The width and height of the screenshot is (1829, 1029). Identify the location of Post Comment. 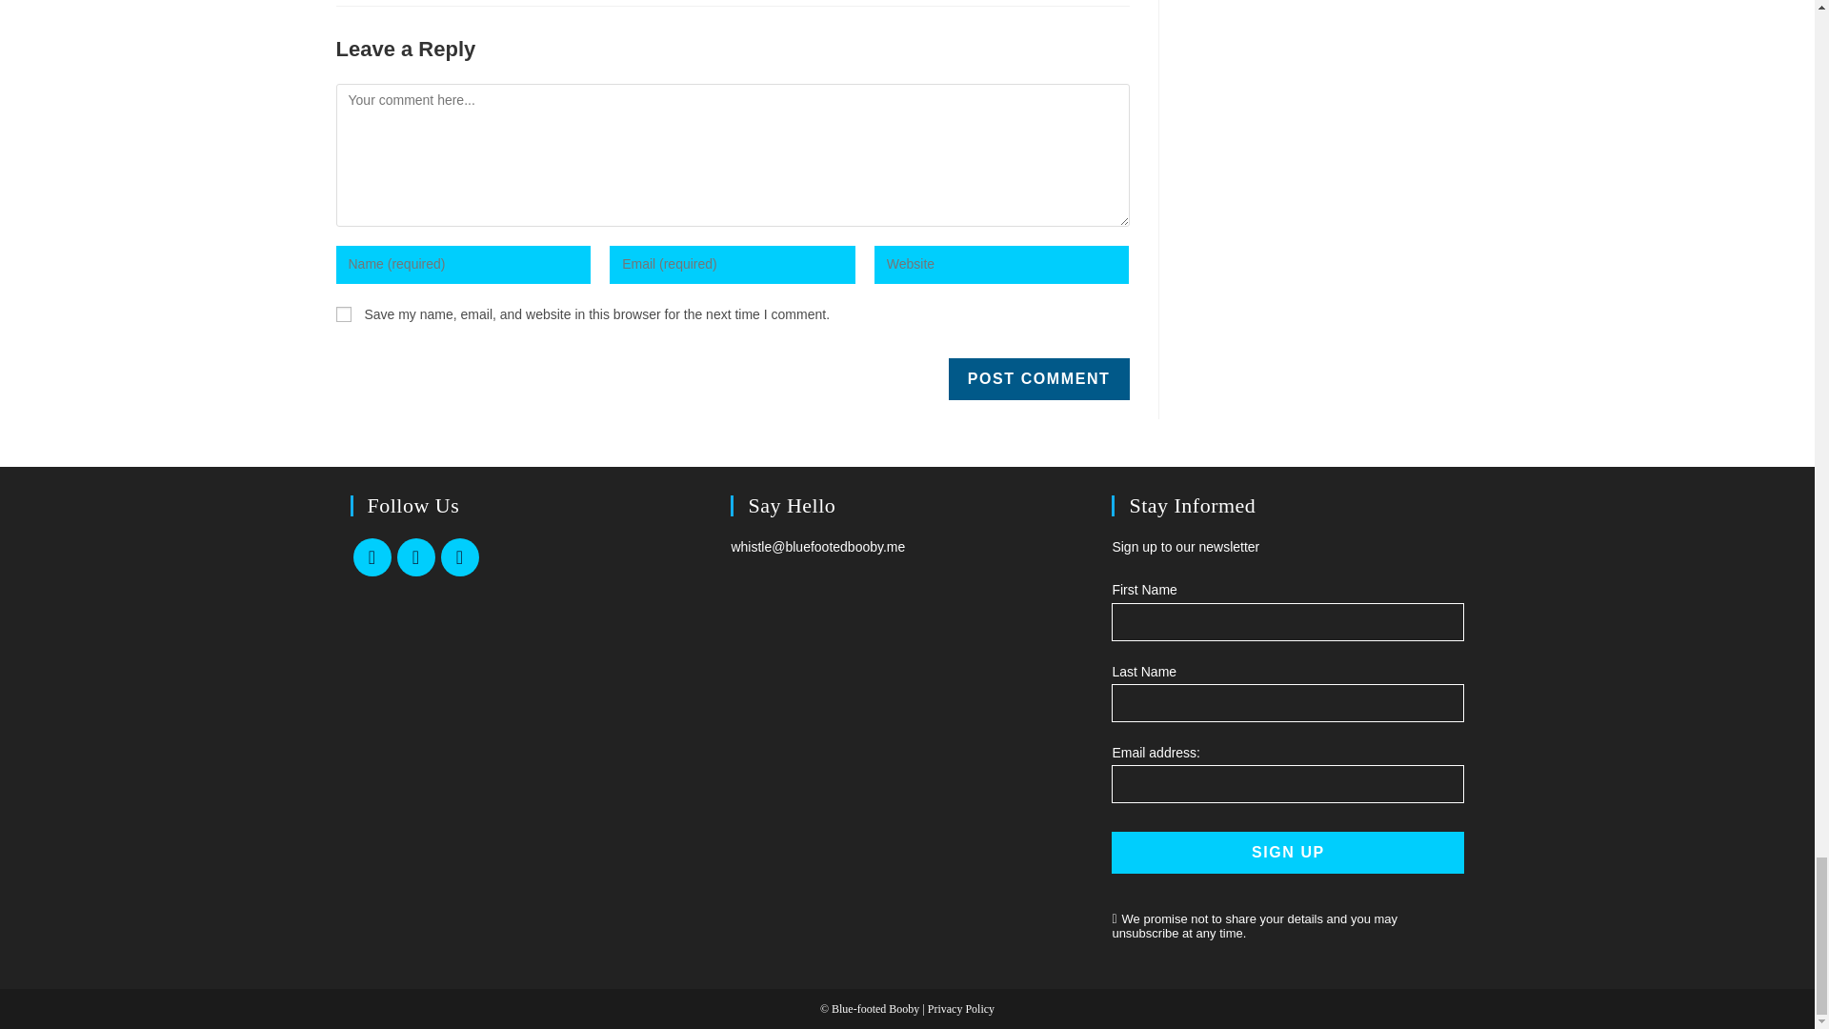
(1039, 379).